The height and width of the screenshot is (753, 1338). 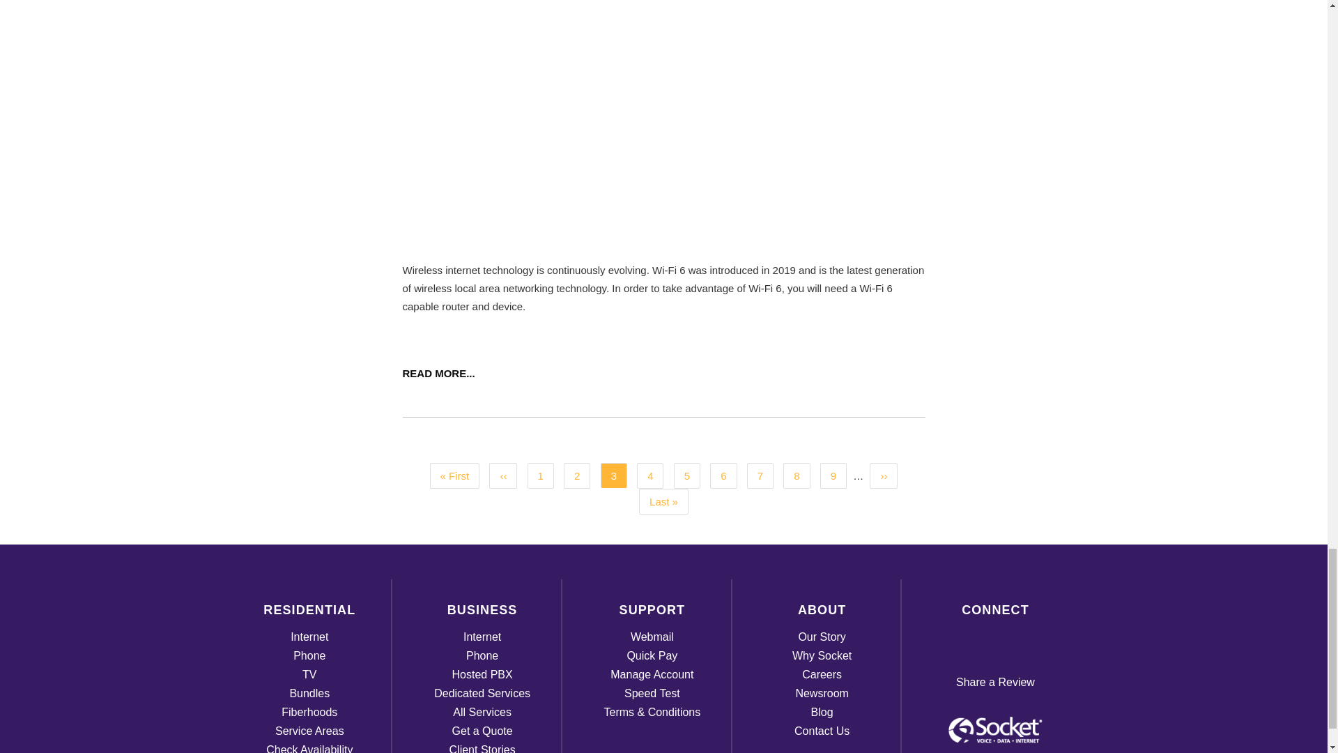 What do you see at coordinates (884, 476) in the screenshot?
I see `Go to next page` at bounding box center [884, 476].